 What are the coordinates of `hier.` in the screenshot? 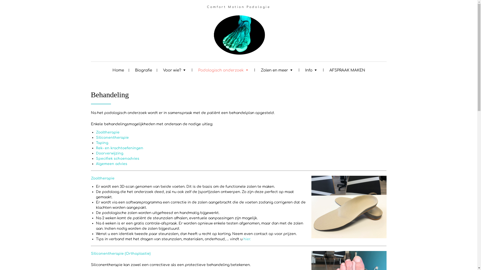 It's located at (247, 239).